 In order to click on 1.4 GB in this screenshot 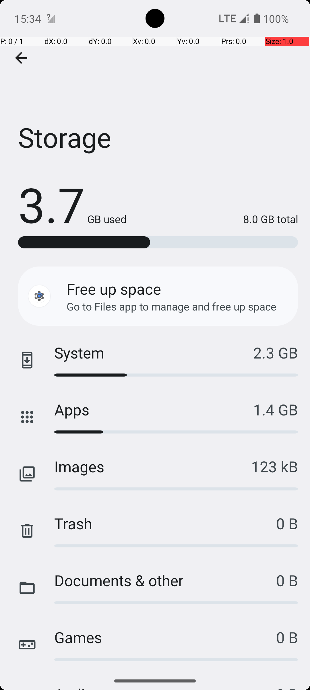, I will do `click(276, 409)`.